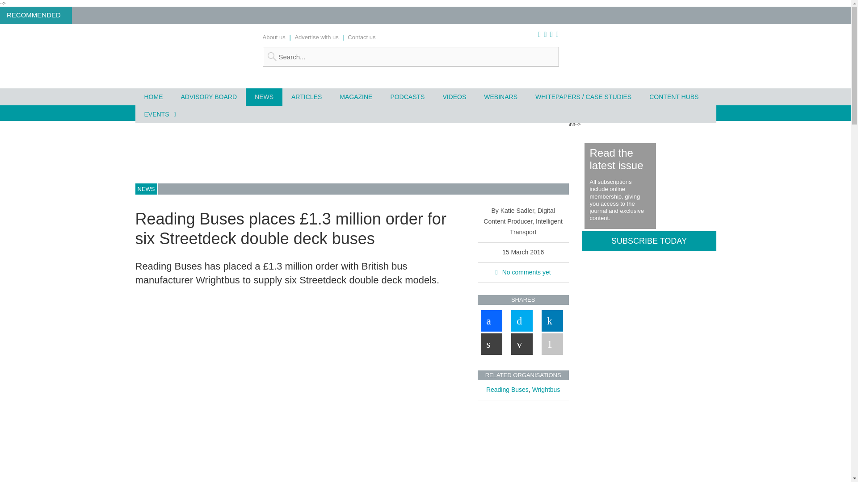 This screenshot has height=482, width=858. Describe the element at coordinates (356, 96) in the screenshot. I see `MAGAZINE` at that location.